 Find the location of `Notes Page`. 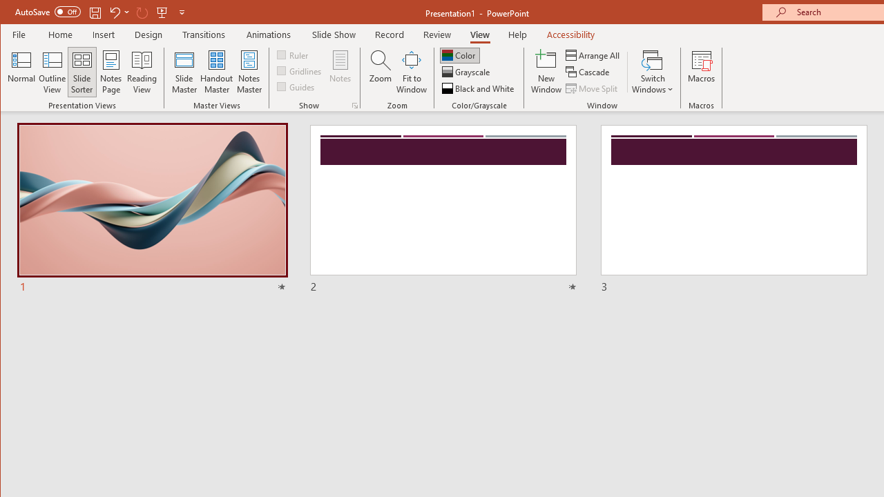

Notes Page is located at coordinates (110, 72).